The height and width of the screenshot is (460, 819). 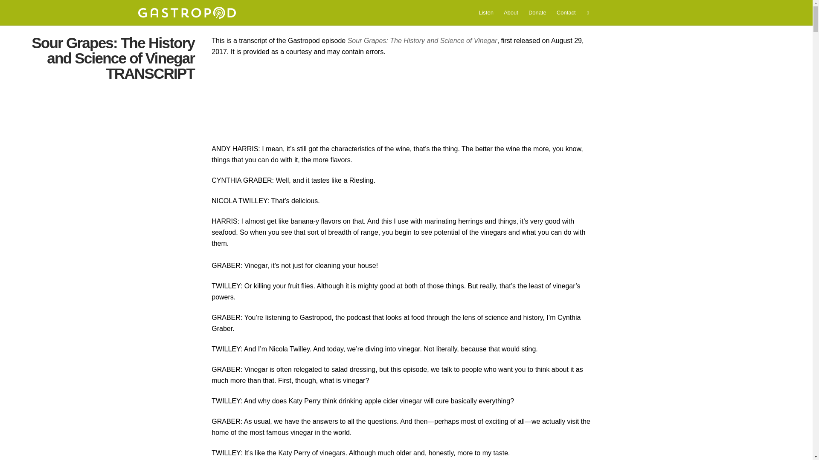 What do you see at coordinates (511, 12) in the screenshot?
I see `About` at bounding box center [511, 12].